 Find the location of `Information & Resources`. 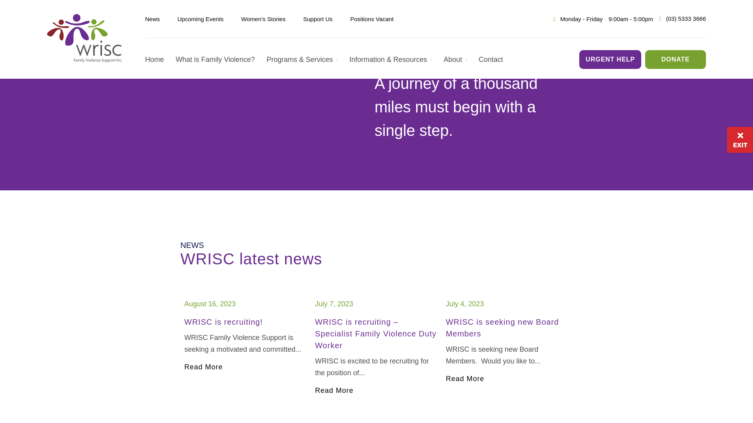

Information & Resources is located at coordinates (397, 60).